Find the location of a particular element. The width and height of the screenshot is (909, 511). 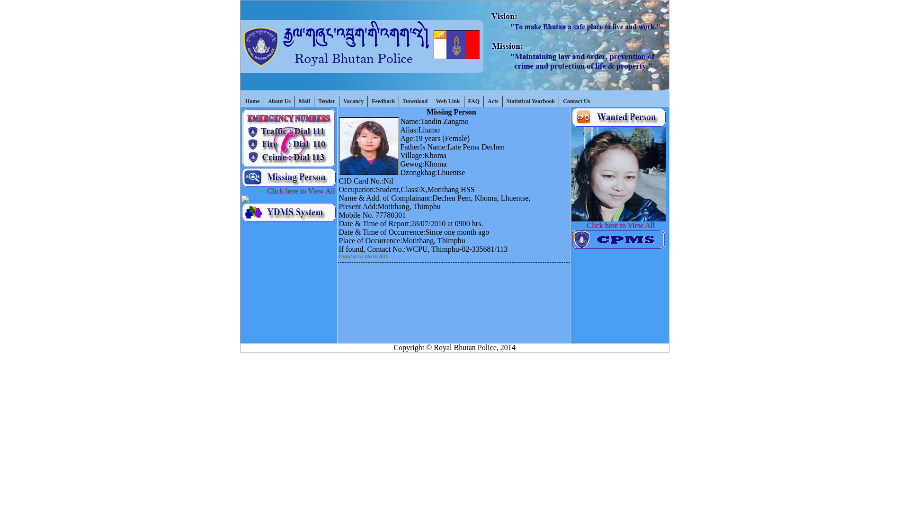

Tender is located at coordinates (327, 101).